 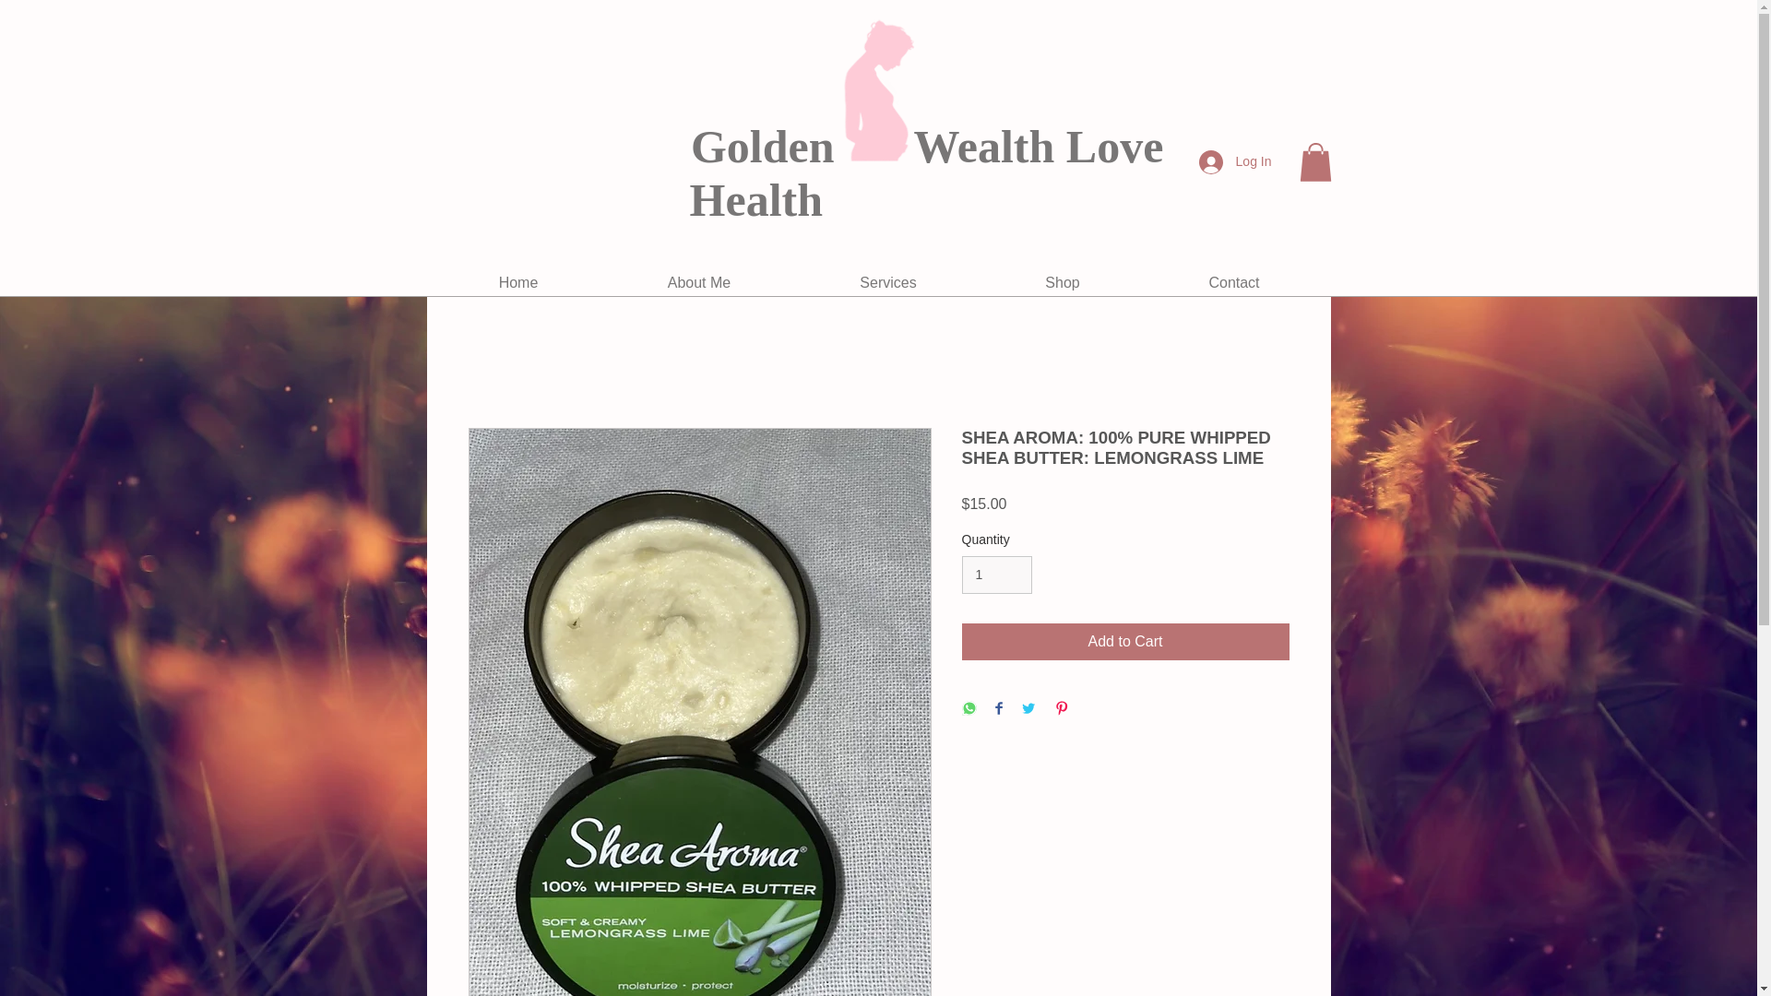 What do you see at coordinates (996, 574) in the screenshot?
I see `1` at bounding box center [996, 574].